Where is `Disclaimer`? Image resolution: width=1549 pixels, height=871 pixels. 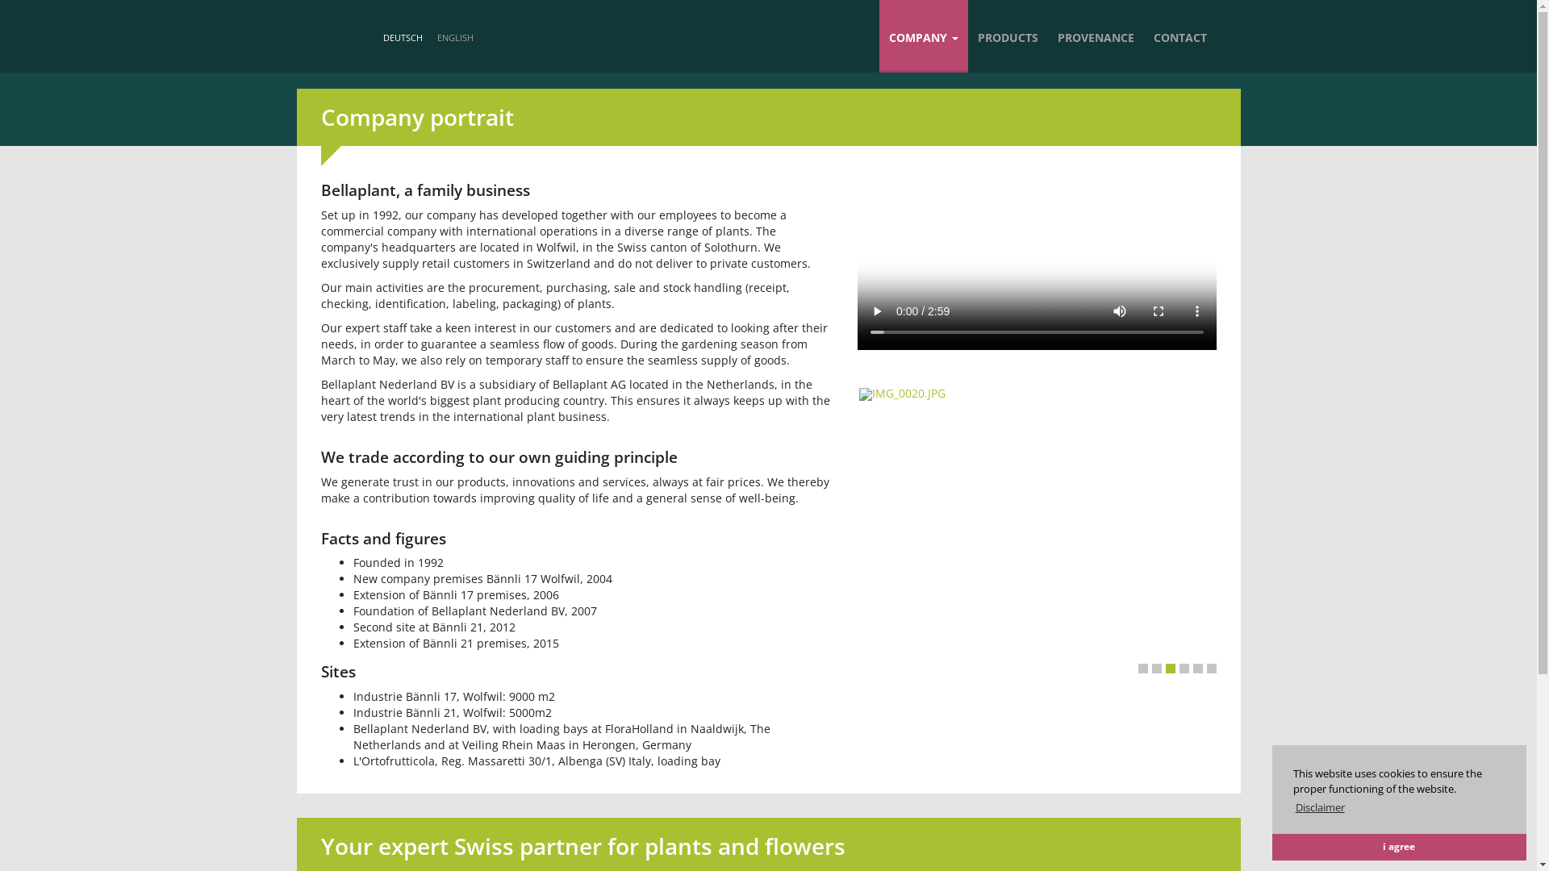 Disclaimer is located at coordinates (1320, 808).